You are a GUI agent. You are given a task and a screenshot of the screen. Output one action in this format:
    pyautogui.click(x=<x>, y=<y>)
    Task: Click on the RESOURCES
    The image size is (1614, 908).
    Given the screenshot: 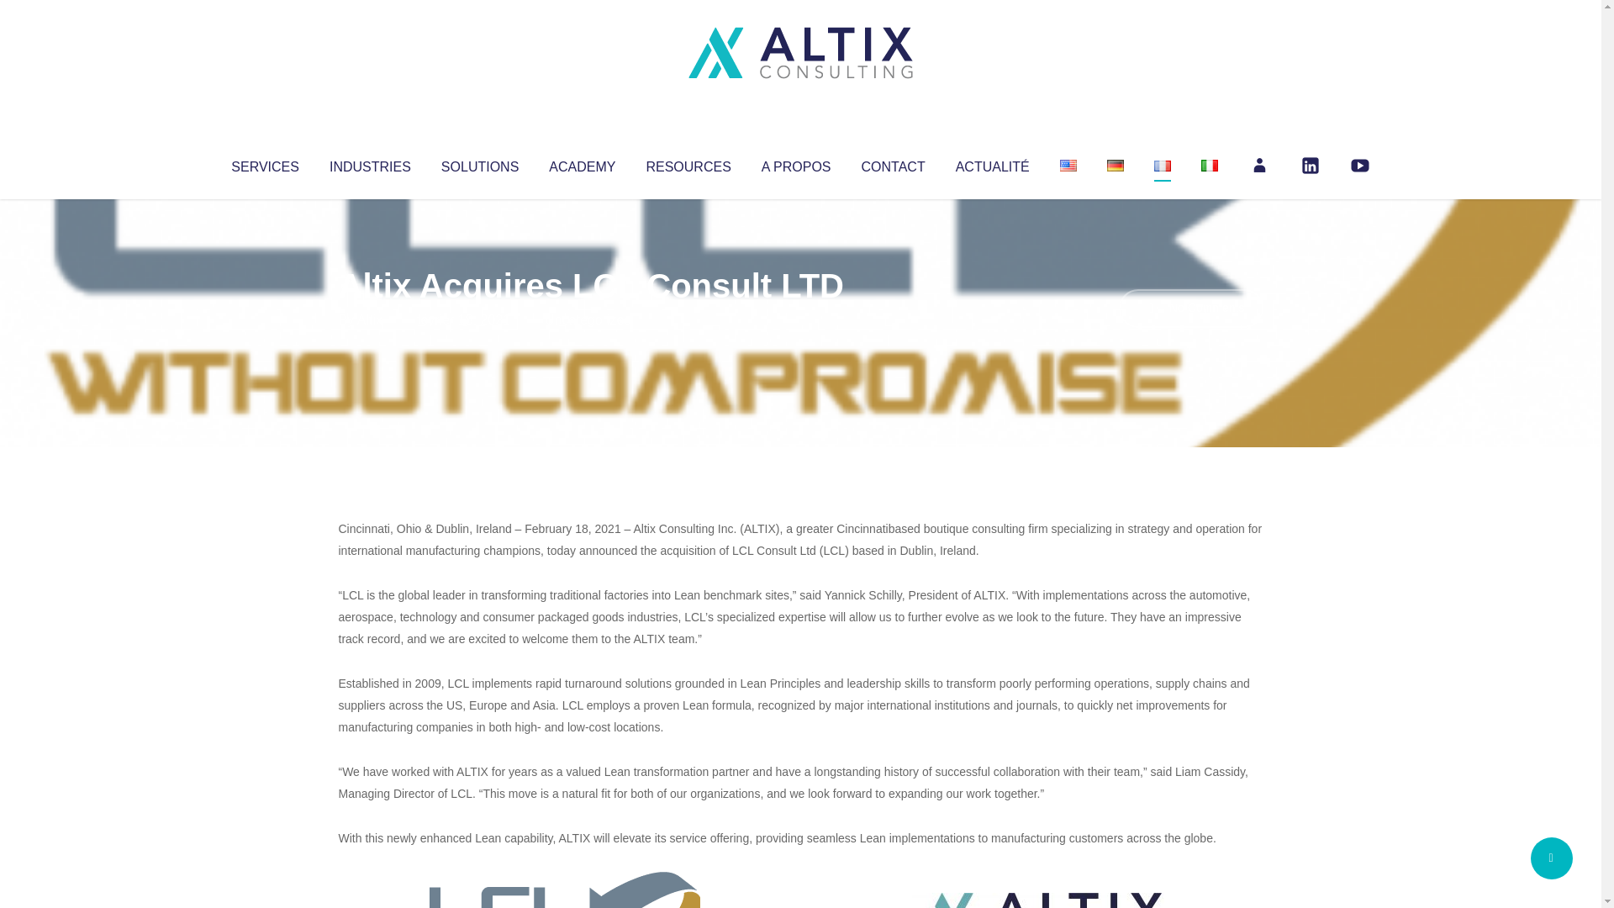 What is the action you would take?
    pyautogui.click(x=688, y=163)
    